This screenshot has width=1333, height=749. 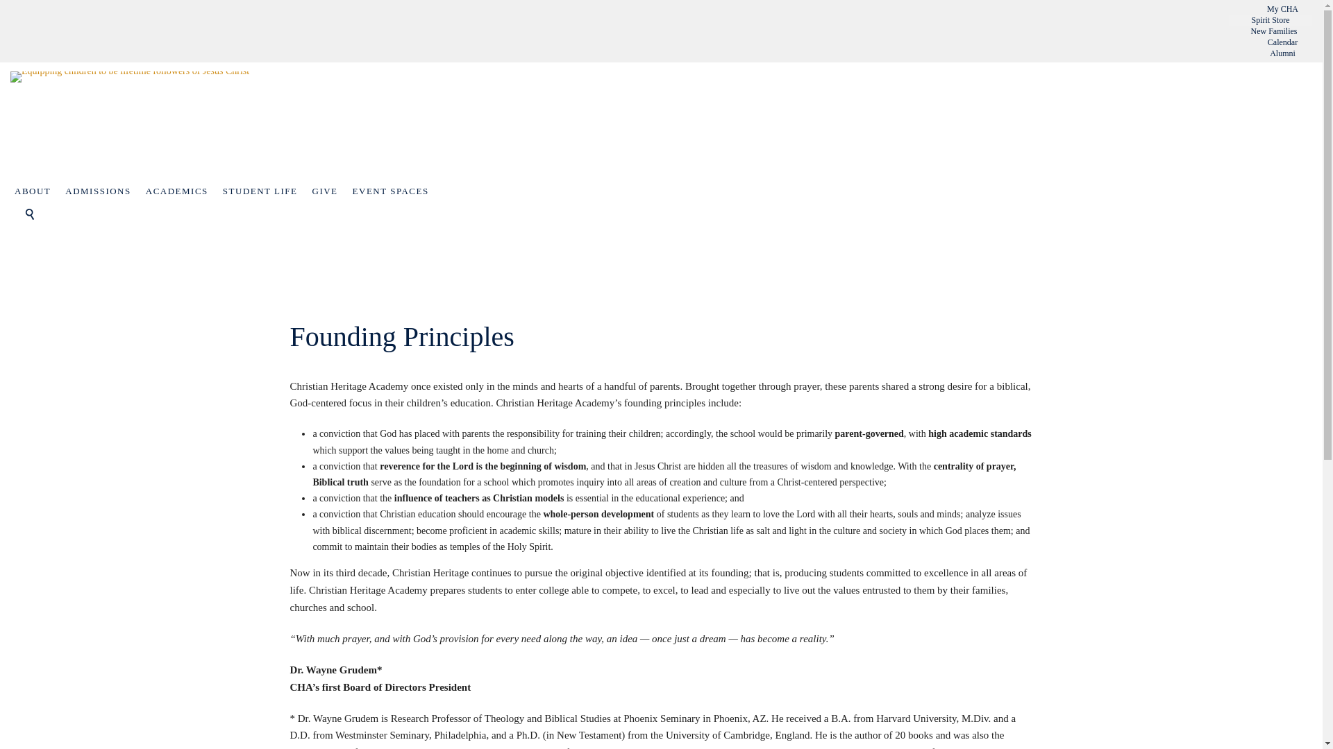 I want to click on ACADEMICS, so click(x=179, y=191).